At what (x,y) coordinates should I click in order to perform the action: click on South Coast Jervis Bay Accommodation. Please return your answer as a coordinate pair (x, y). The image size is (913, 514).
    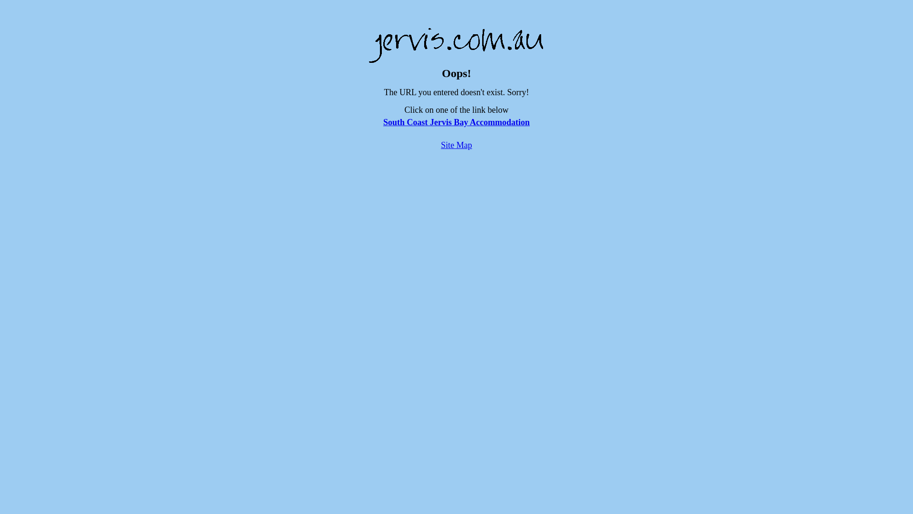
    Looking at the image, I should click on (456, 122).